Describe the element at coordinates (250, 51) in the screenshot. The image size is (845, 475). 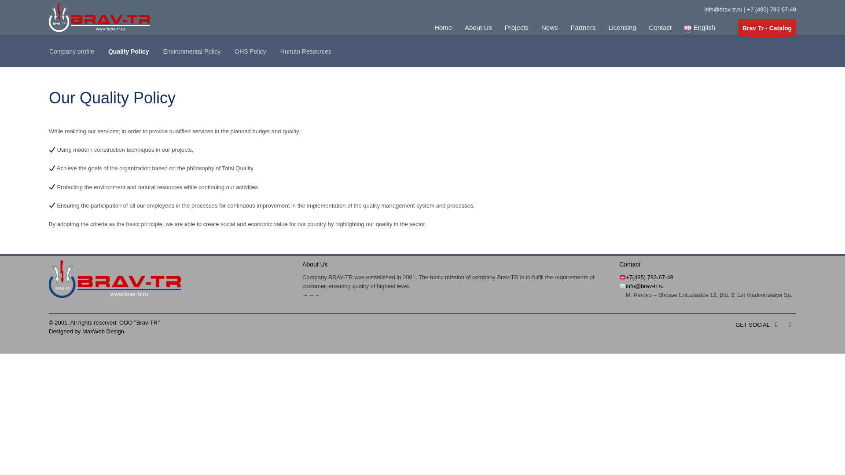
I see `OHS Policy` at that location.